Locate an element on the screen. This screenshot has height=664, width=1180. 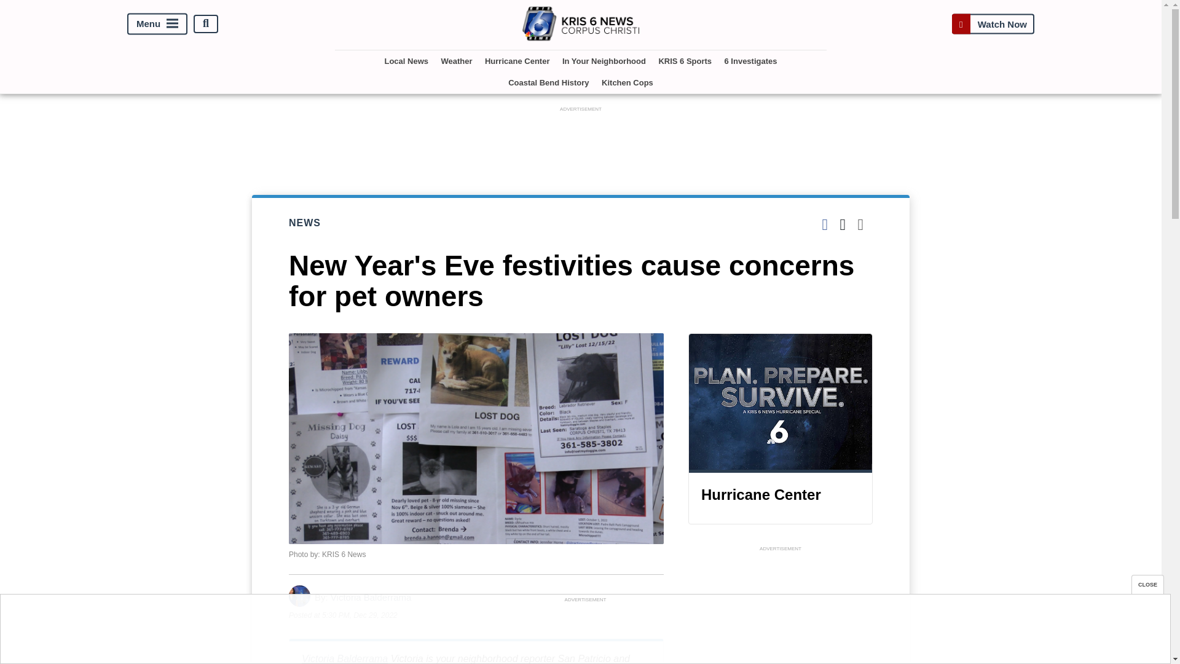
Menu is located at coordinates (157, 23).